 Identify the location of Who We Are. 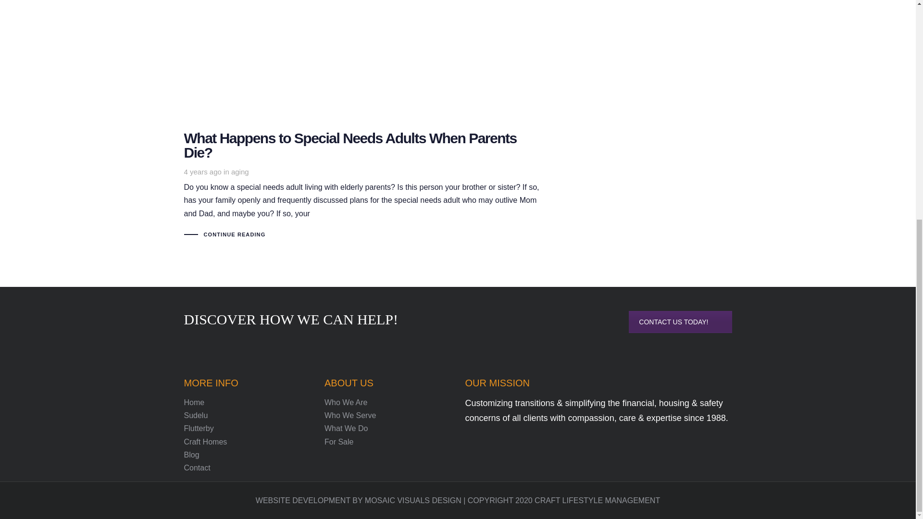
(387, 403).